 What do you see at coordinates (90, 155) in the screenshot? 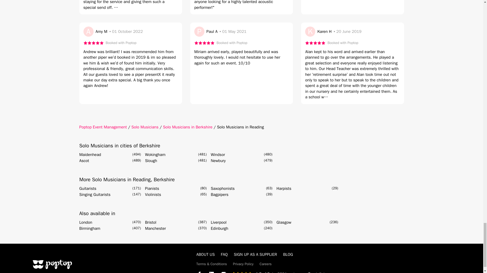
I see `Maidenhead` at bounding box center [90, 155].